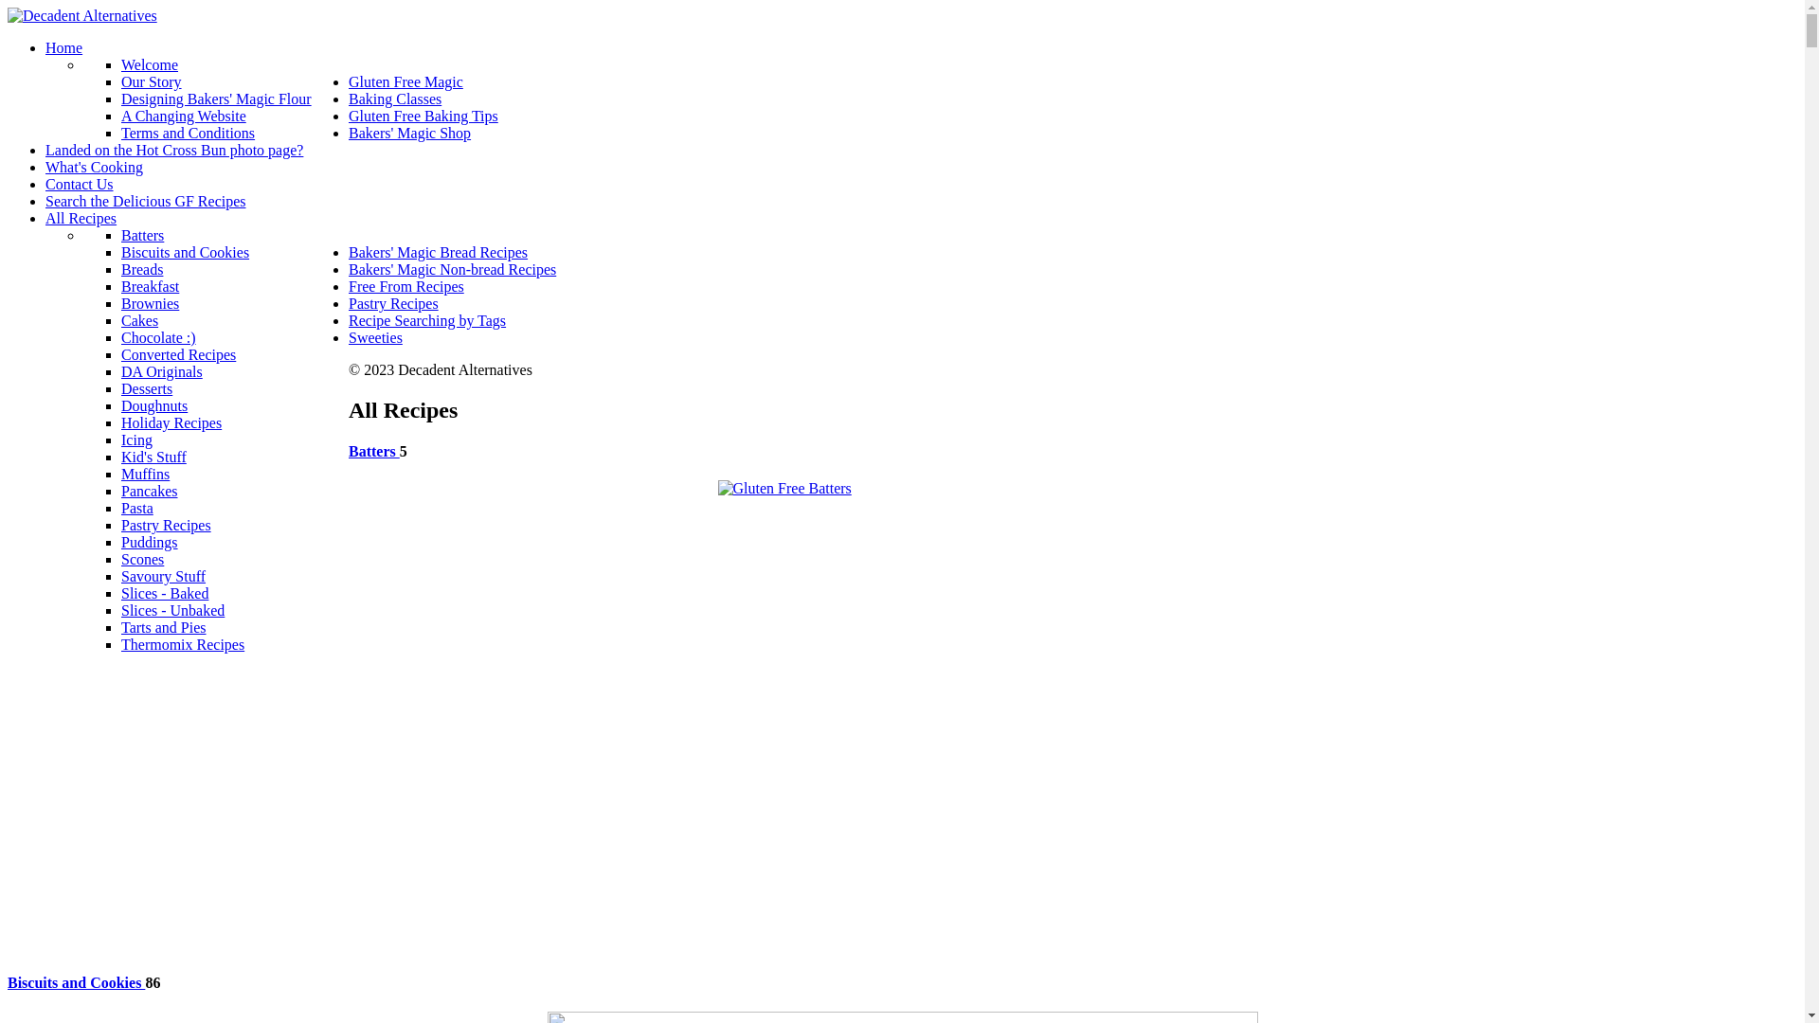 This screenshot has width=1819, height=1023. I want to click on Designing Bakers' Magic Flour, so click(216, 99).